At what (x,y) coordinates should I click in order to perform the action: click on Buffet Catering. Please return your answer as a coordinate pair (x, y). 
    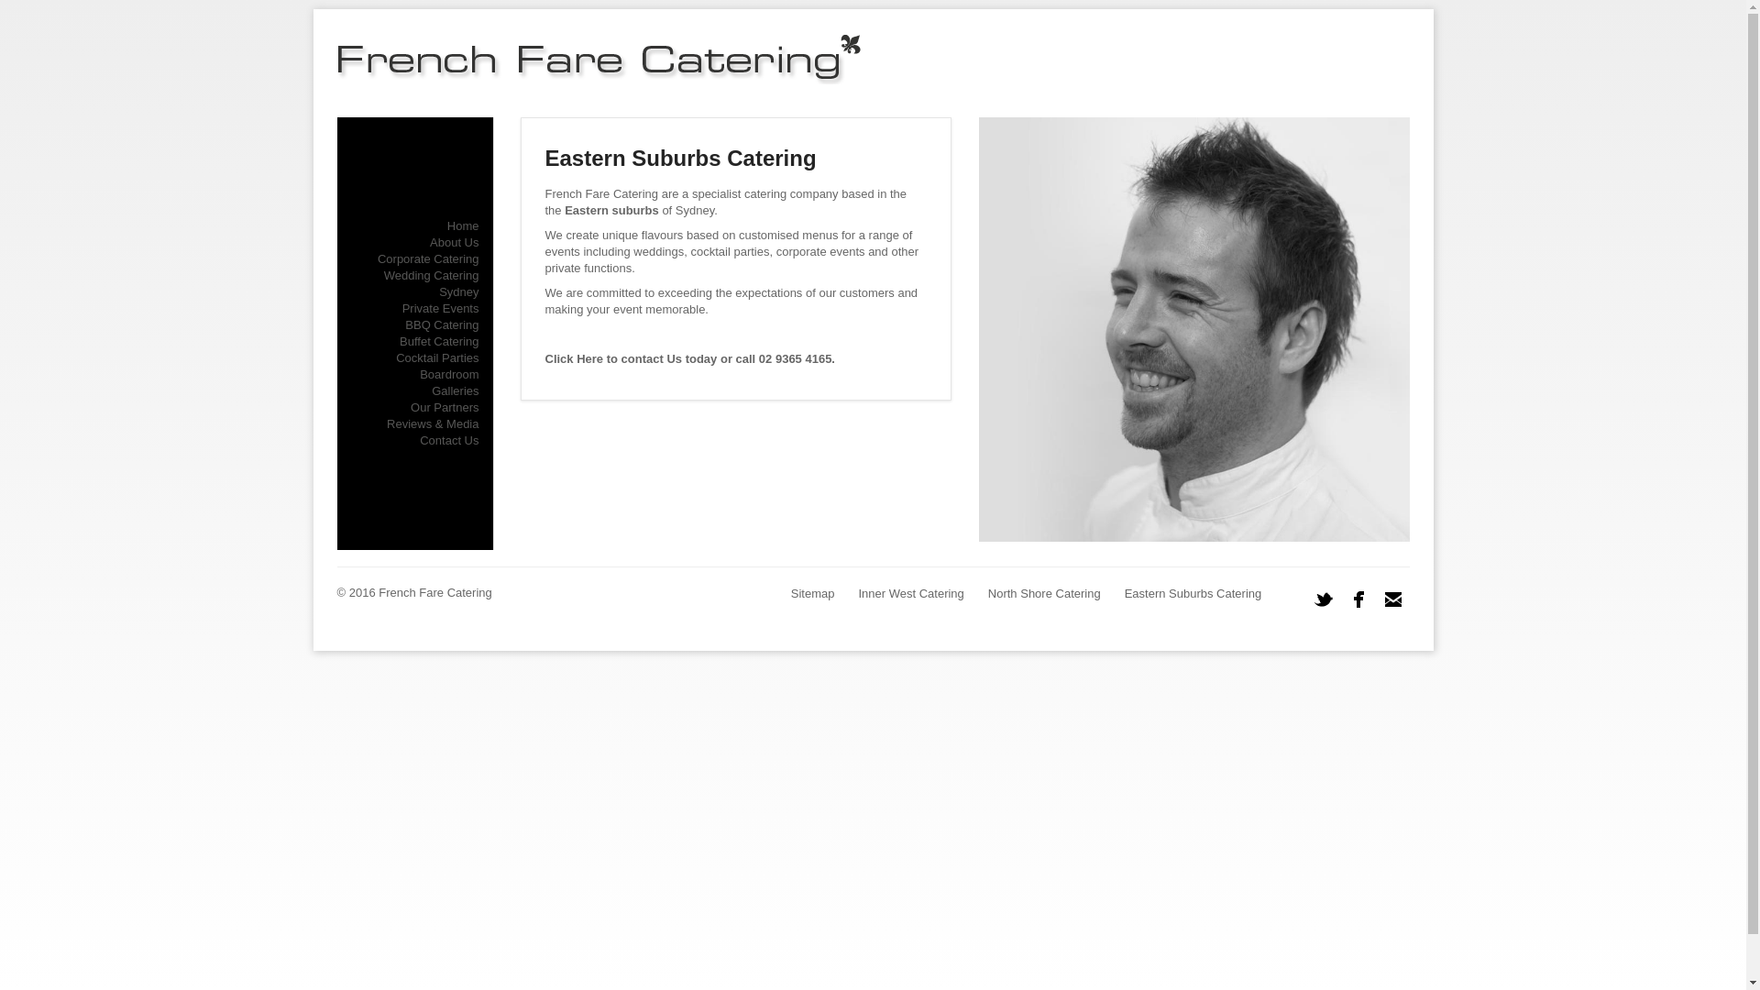
    Looking at the image, I should click on (439, 341).